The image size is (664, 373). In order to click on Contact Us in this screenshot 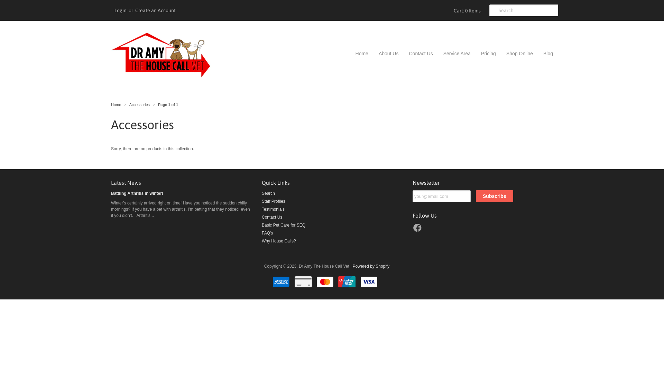, I will do `click(416, 54)`.